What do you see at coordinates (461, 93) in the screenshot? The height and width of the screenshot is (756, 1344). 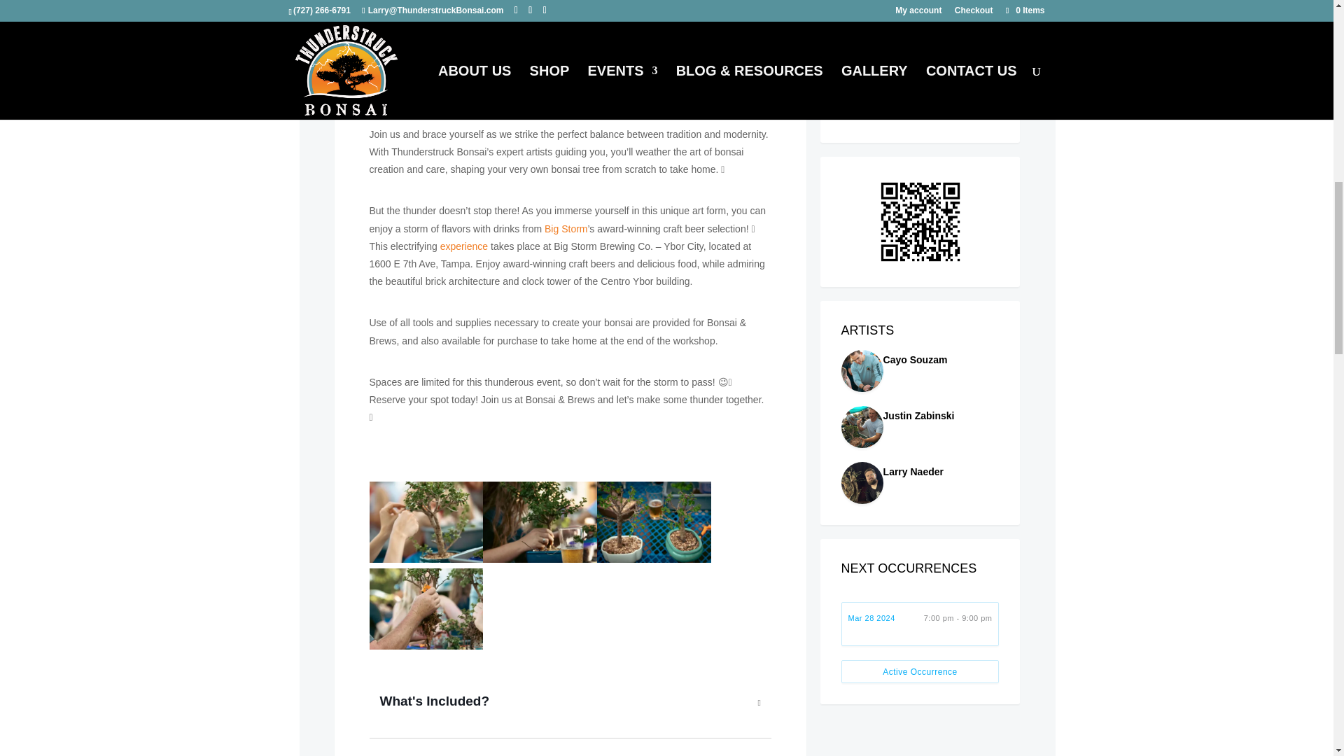 I see `Thunderstruck Bonsai` at bounding box center [461, 93].